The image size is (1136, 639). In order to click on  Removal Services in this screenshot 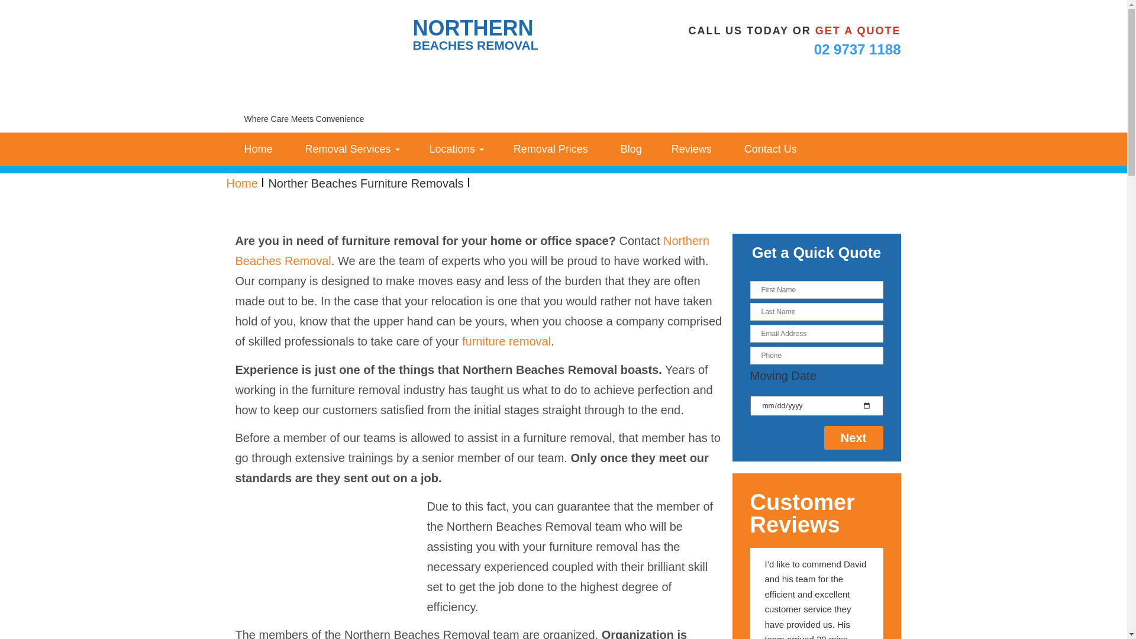, I will do `click(351, 149)`.